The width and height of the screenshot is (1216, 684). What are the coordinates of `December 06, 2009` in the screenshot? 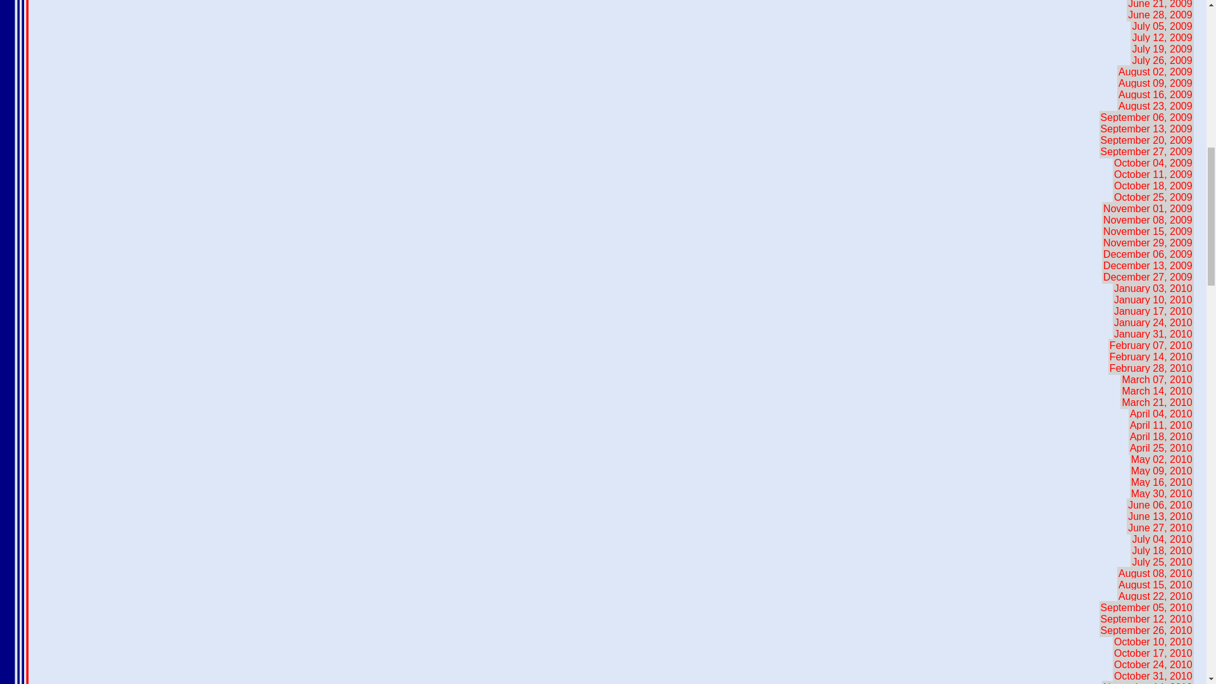 It's located at (1148, 253).